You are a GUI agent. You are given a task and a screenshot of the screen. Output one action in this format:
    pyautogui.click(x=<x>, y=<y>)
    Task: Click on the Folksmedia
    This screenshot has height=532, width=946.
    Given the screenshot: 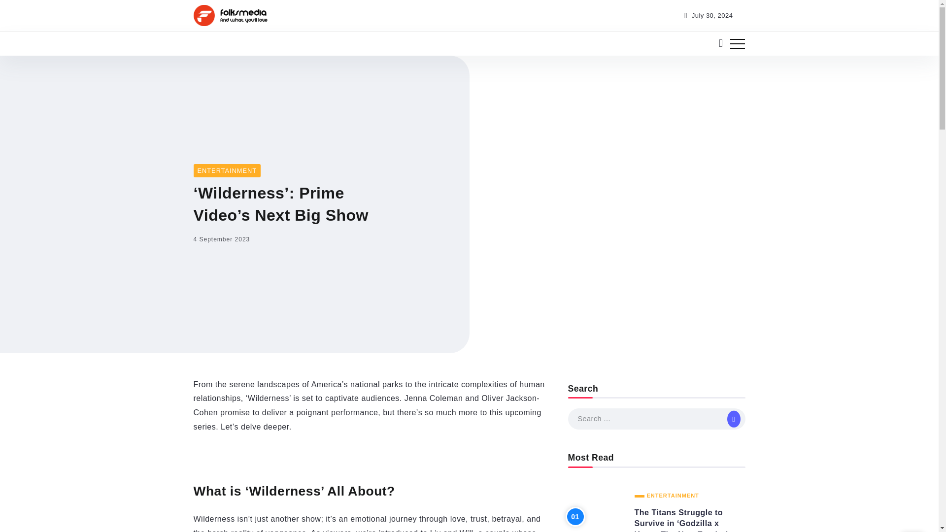 What is the action you would take?
    pyautogui.click(x=230, y=15)
    